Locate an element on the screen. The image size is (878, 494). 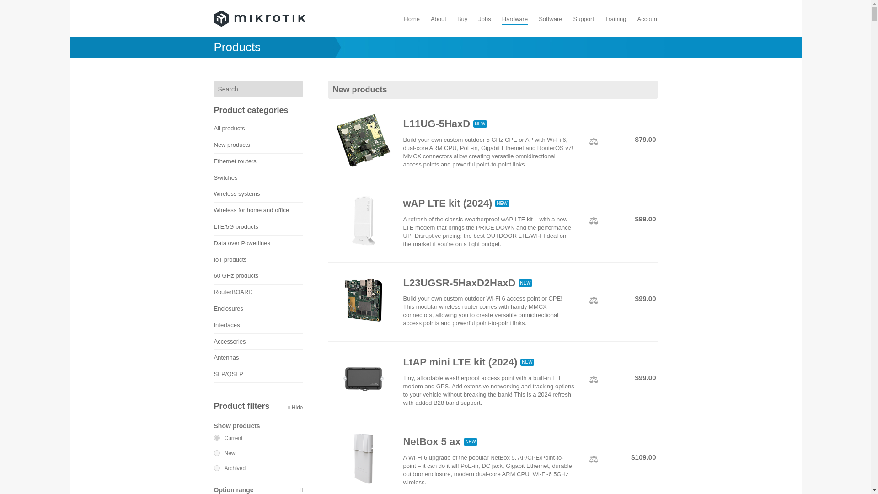
IoT products is located at coordinates (258, 260).